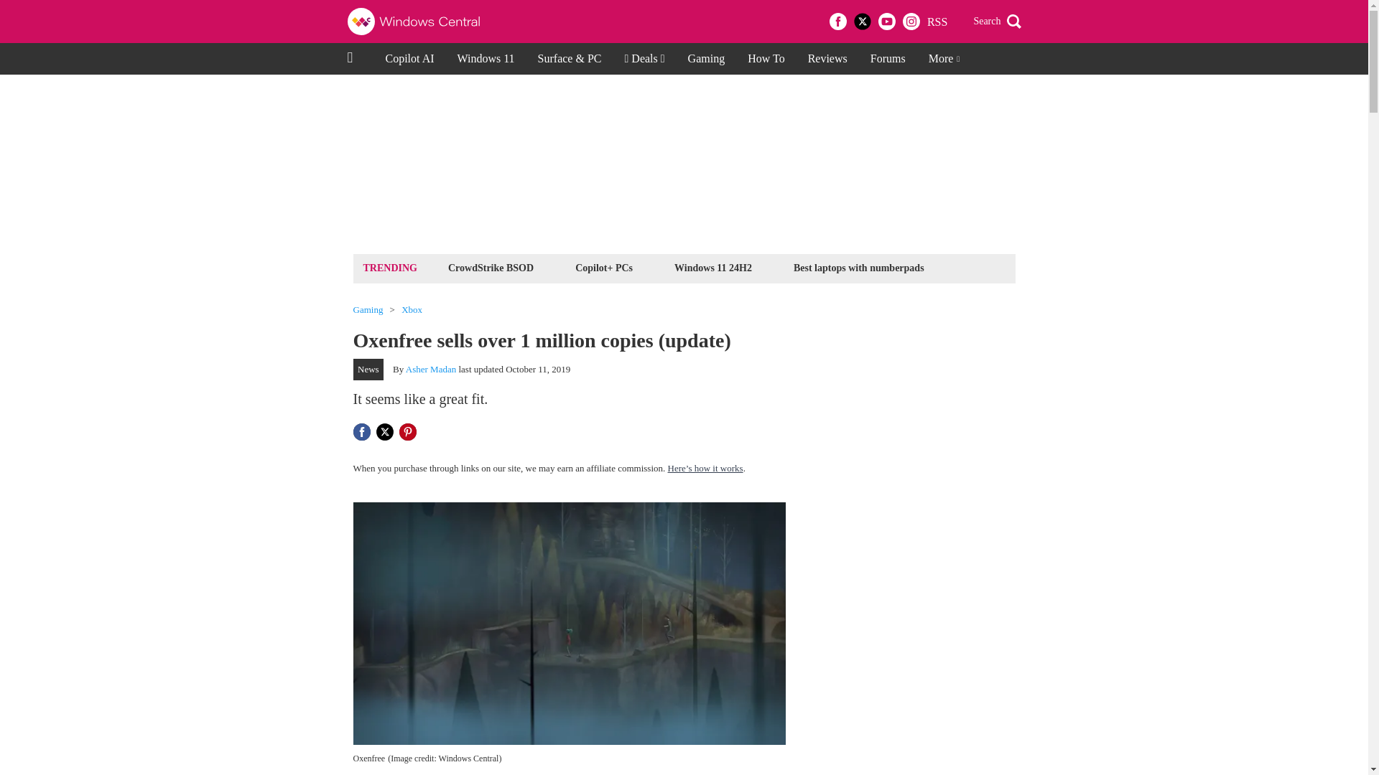 Image resolution: width=1379 pixels, height=775 pixels. What do you see at coordinates (827, 59) in the screenshot?
I see `Reviews` at bounding box center [827, 59].